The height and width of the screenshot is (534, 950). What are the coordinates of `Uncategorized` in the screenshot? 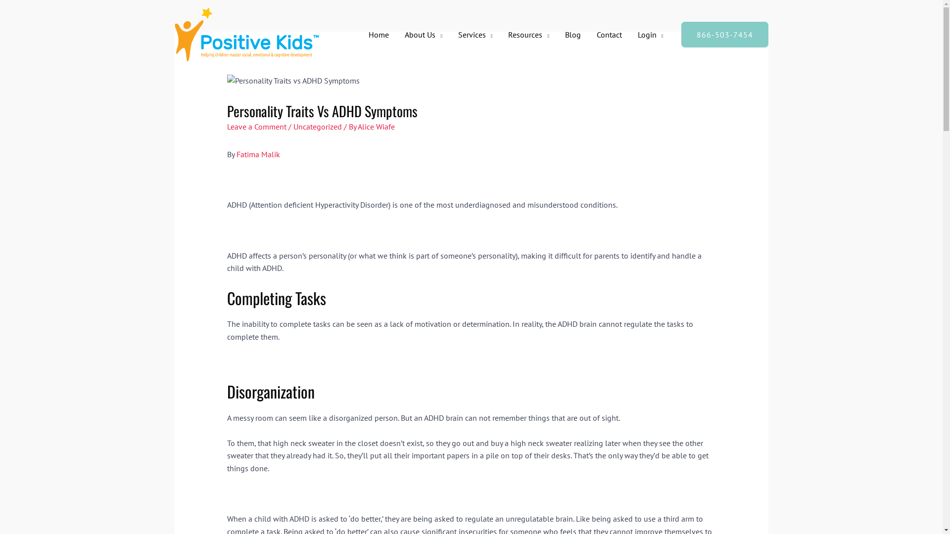 It's located at (318, 127).